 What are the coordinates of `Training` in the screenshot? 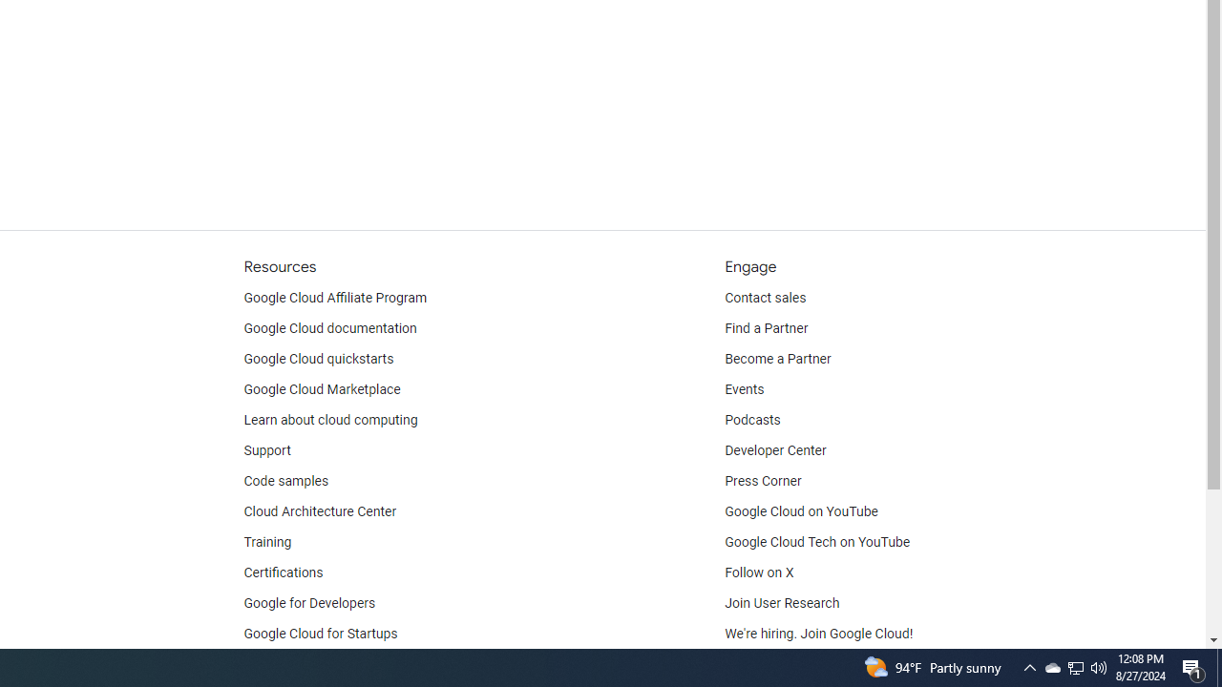 It's located at (267, 542).